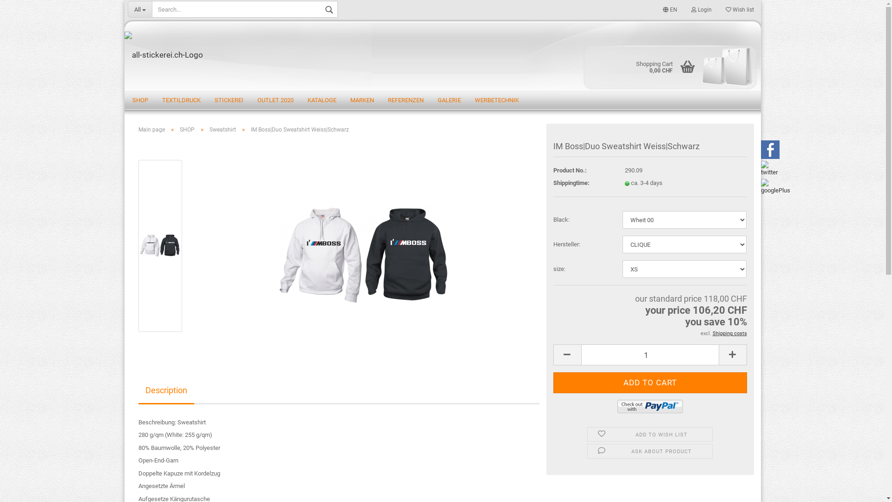  What do you see at coordinates (406, 100) in the screenshot?
I see `REFERENZEN` at bounding box center [406, 100].